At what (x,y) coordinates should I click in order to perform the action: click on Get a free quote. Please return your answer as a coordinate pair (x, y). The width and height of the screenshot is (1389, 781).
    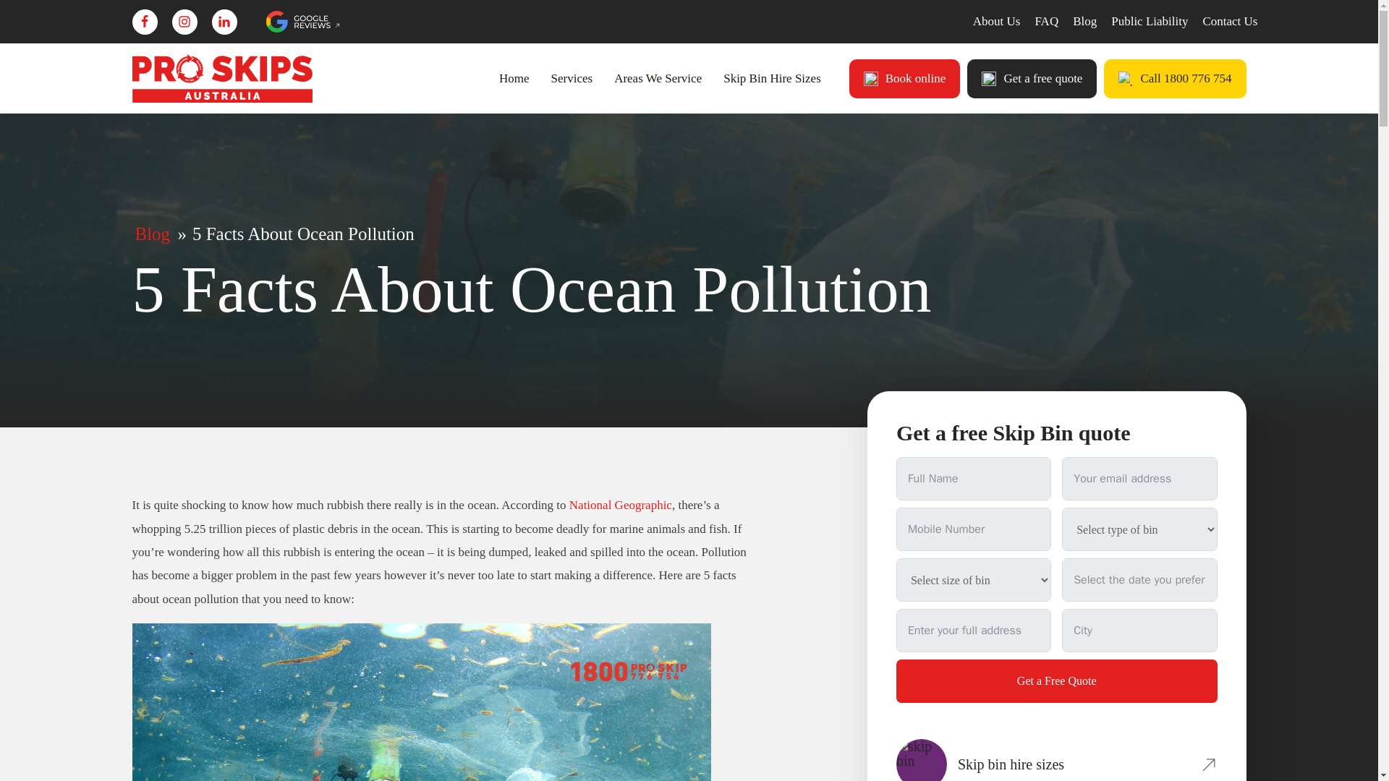
    Looking at the image, I should click on (1032, 79).